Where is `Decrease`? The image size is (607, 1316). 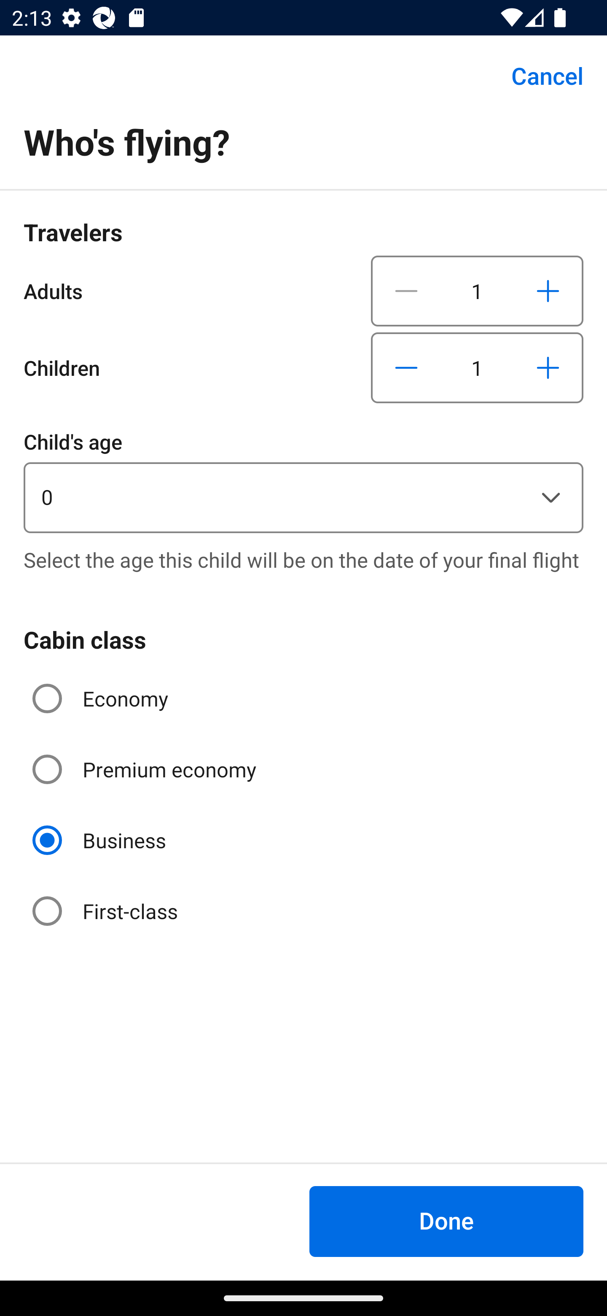 Decrease is located at coordinates (406, 291).